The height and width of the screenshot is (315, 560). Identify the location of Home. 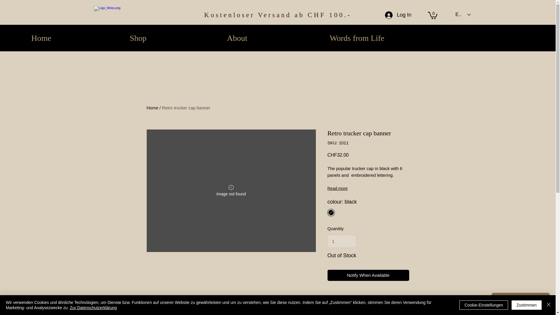
(45, 38).